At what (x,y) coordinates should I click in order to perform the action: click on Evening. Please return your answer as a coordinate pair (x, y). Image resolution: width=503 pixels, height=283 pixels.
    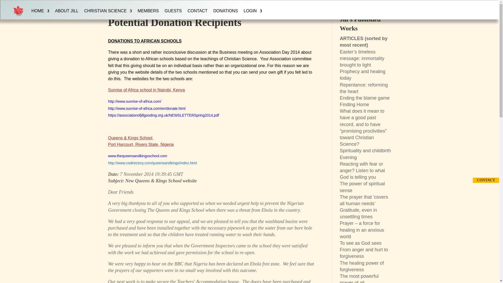
    Looking at the image, I should click on (348, 157).